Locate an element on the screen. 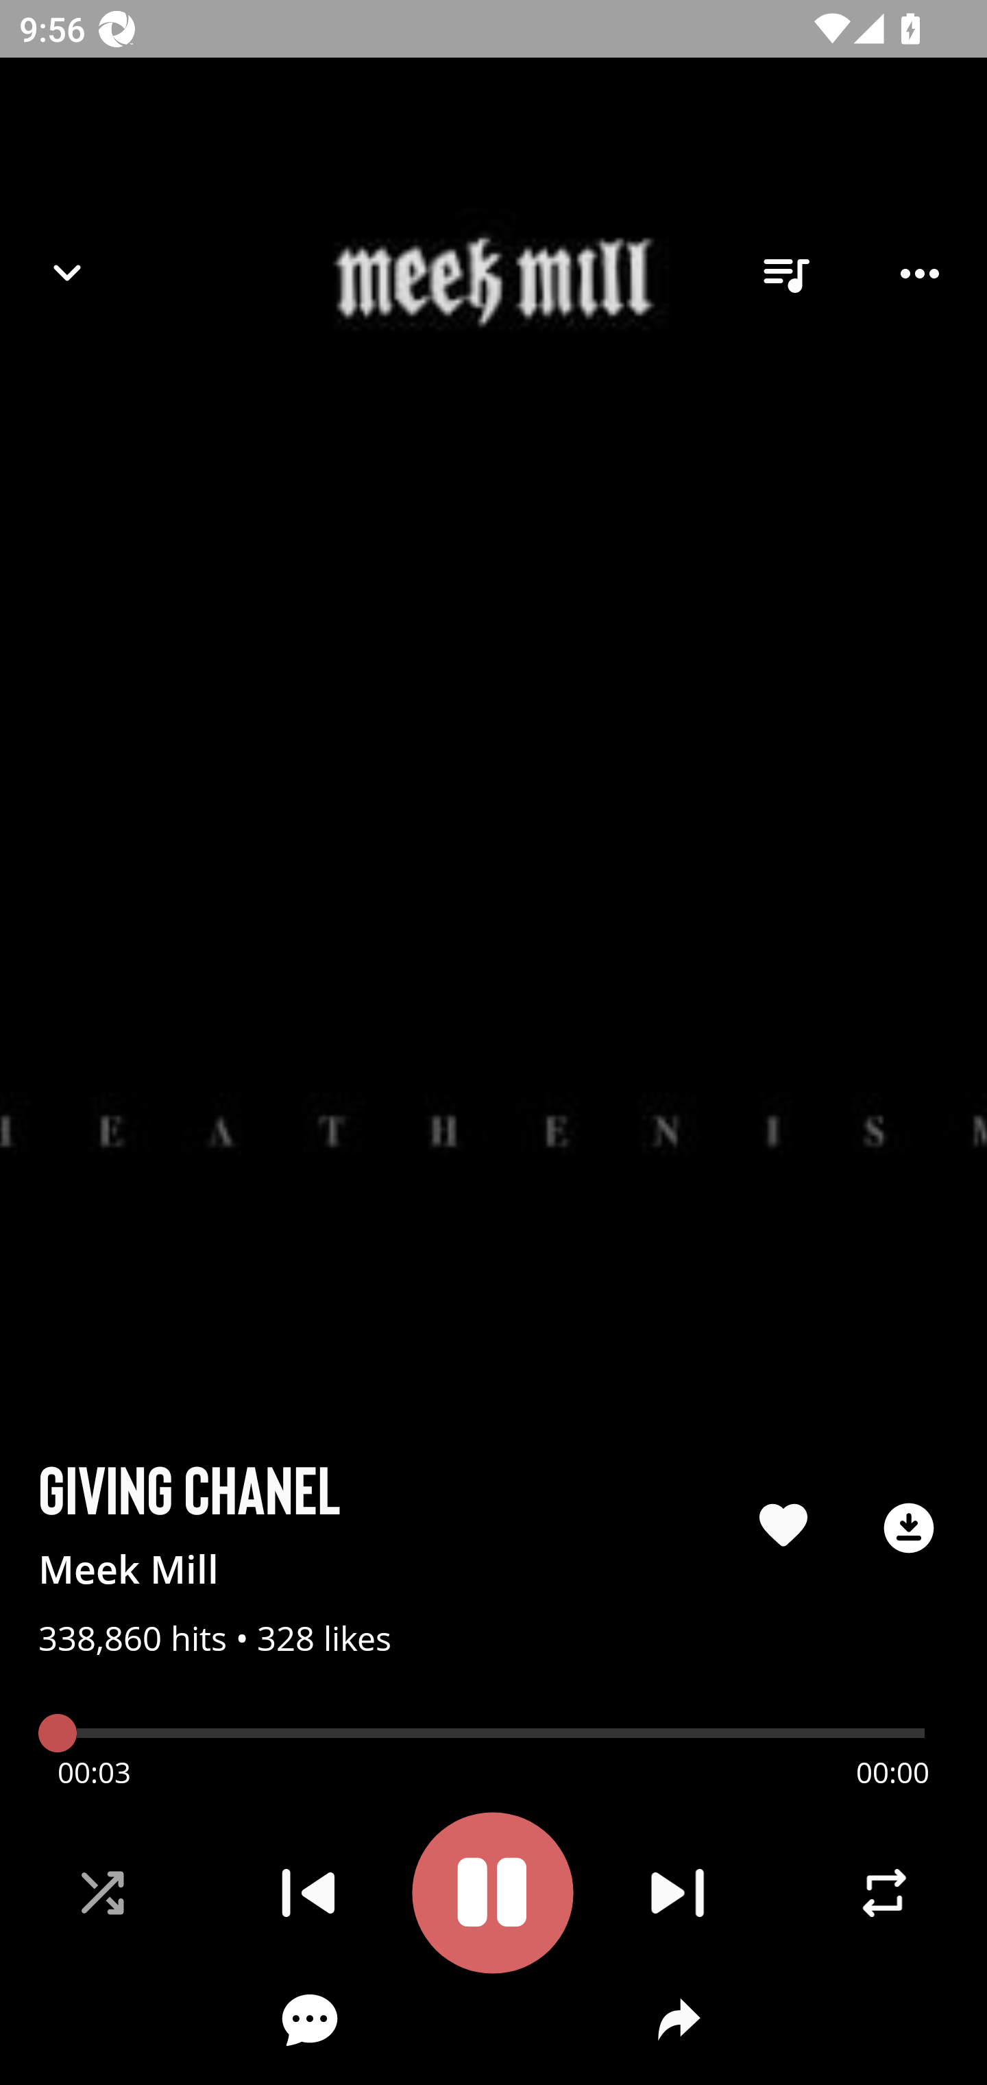  Navigate up is located at coordinates (67, 273).